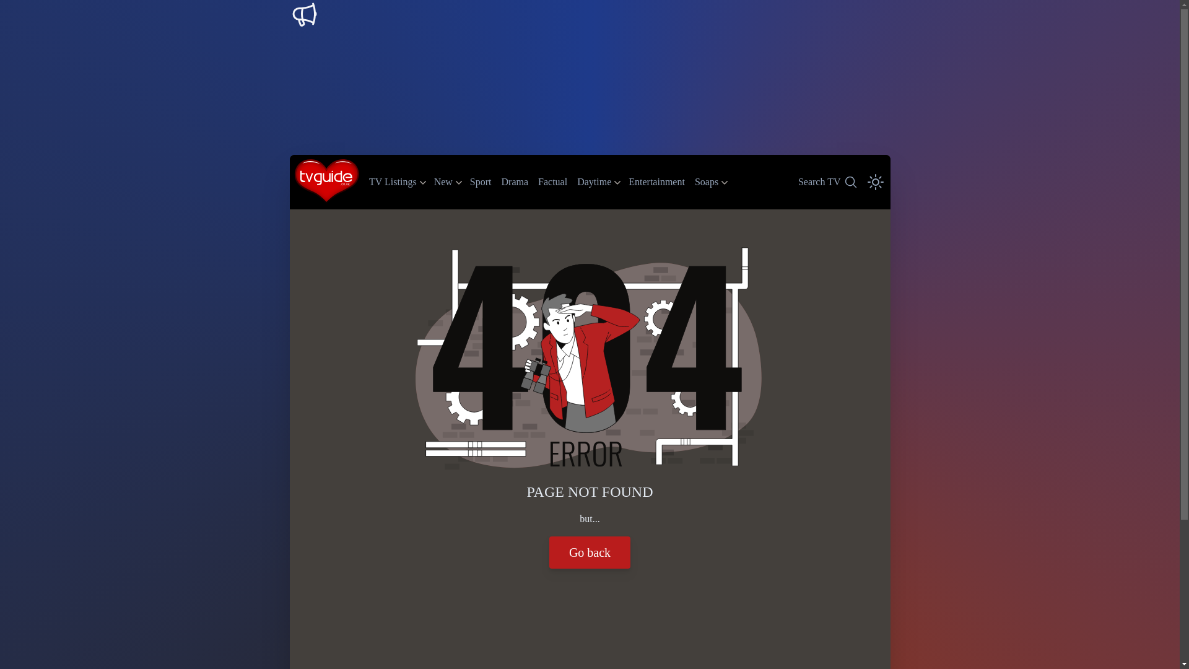 The width and height of the screenshot is (1189, 669). What do you see at coordinates (876, 181) in the screenshot?
I see `Open Theme Dropdown` at bounding box center [876, 181].